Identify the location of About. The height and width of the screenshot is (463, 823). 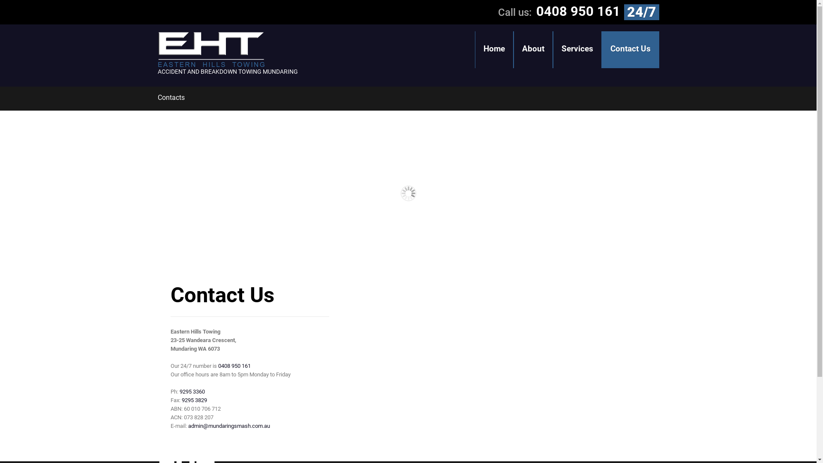
(533, 50).